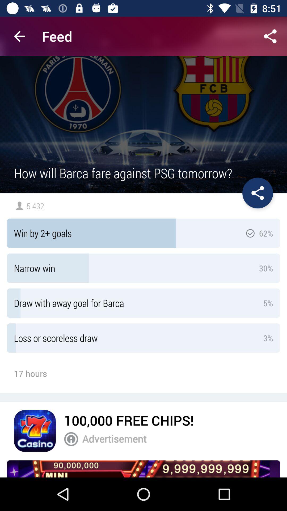 Image resolution: width=287 pixels, height=511 pixels. Describe the element at coordinates (270, 36) in the screenshot. I see `share feed` at that location.